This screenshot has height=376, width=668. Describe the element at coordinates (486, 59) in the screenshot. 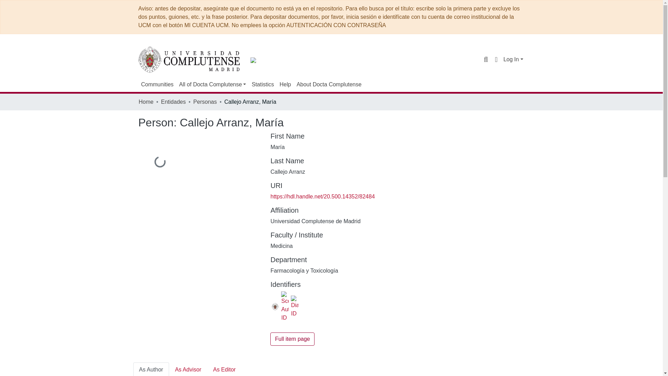

I see `Search` at that location.